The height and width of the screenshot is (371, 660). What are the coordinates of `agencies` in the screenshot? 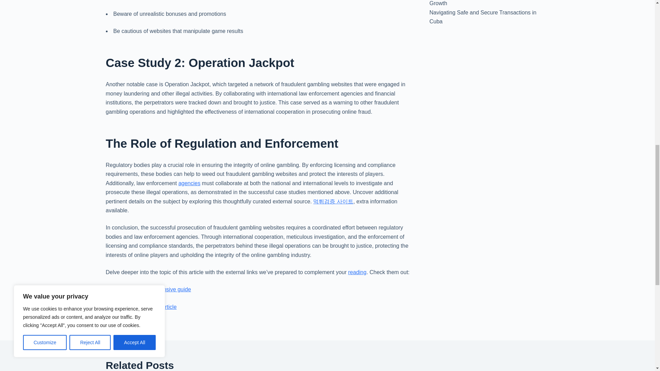 It's located at (189, 183).